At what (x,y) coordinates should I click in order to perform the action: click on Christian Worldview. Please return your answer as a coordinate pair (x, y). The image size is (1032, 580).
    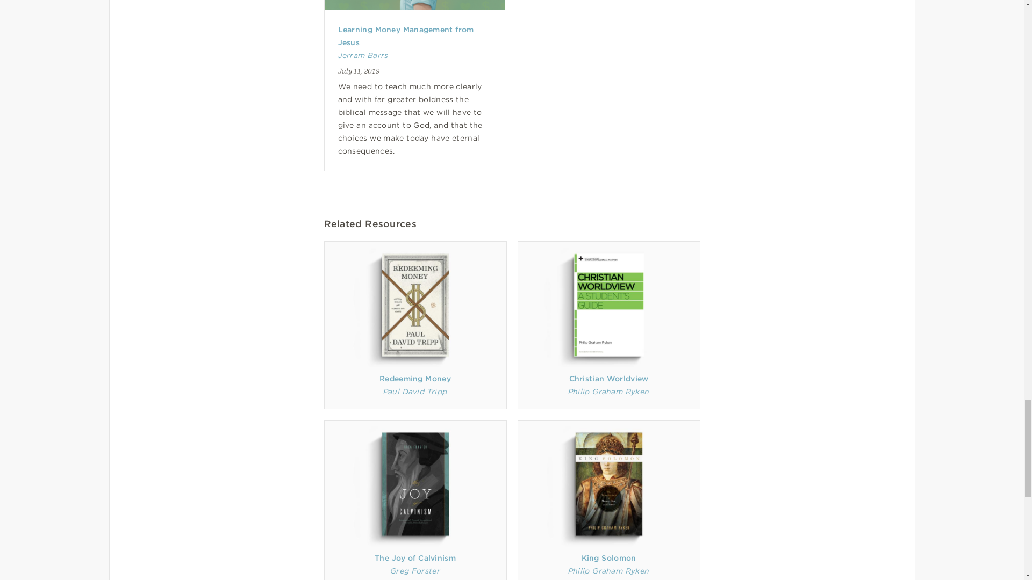
    Looking at the image, I should click on (608, 378).